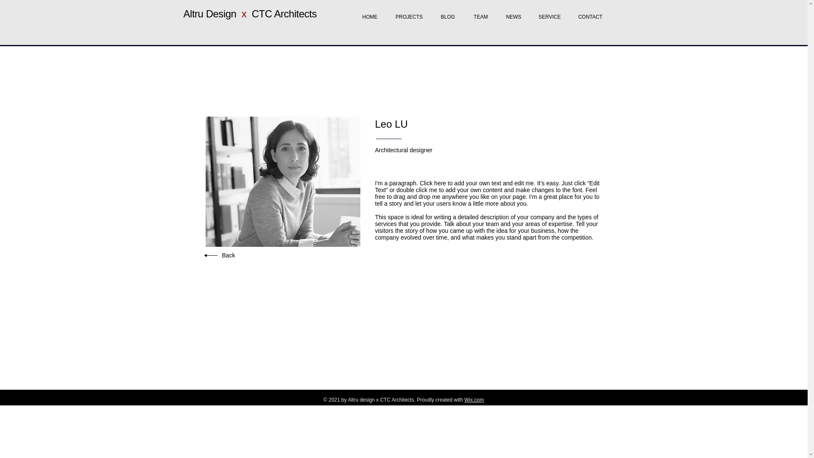  What do you see at coordinates (549, 13) in the screenshot?
I see `SERVICE` at bounding box center [549, 13].